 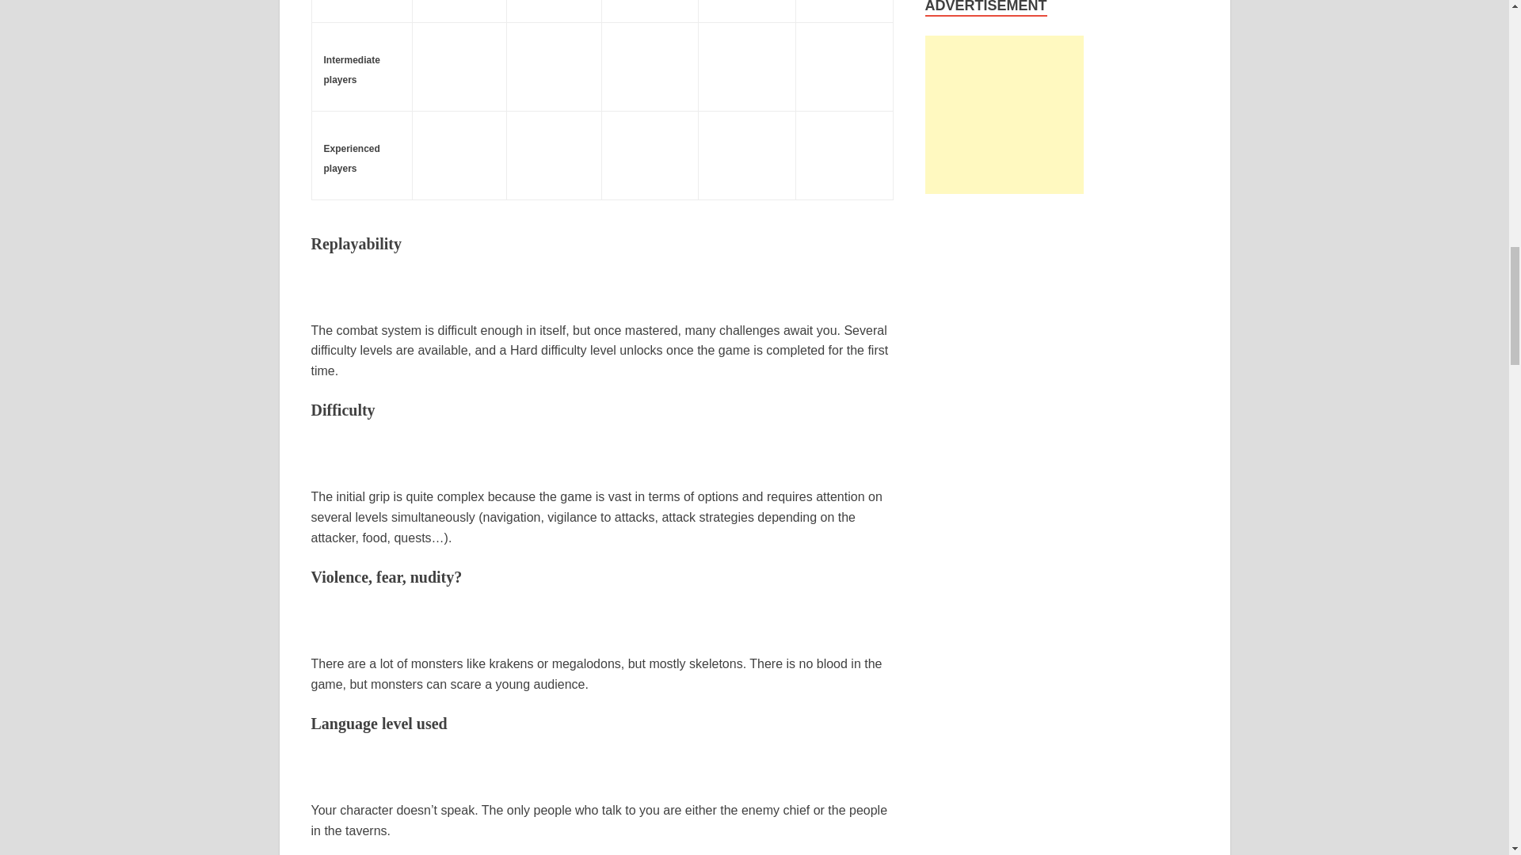 I want to click on Review: Sea of Thieves 5, so click(x=844, y=63).